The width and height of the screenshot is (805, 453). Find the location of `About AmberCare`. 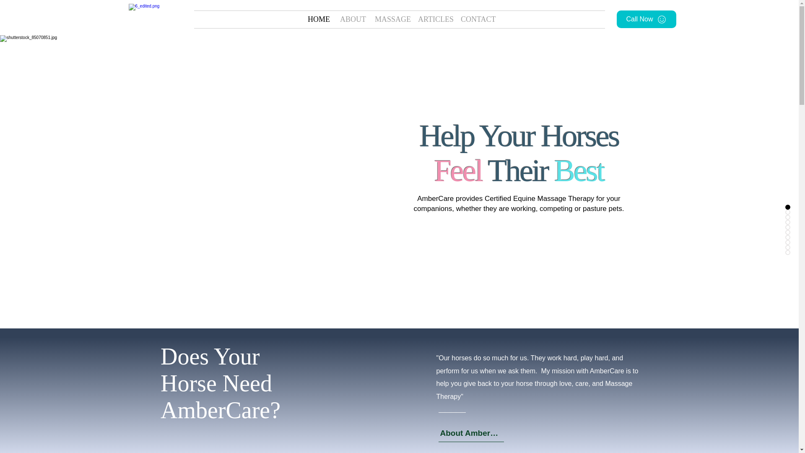

About AmberCare is located at coordinates (471, 433).